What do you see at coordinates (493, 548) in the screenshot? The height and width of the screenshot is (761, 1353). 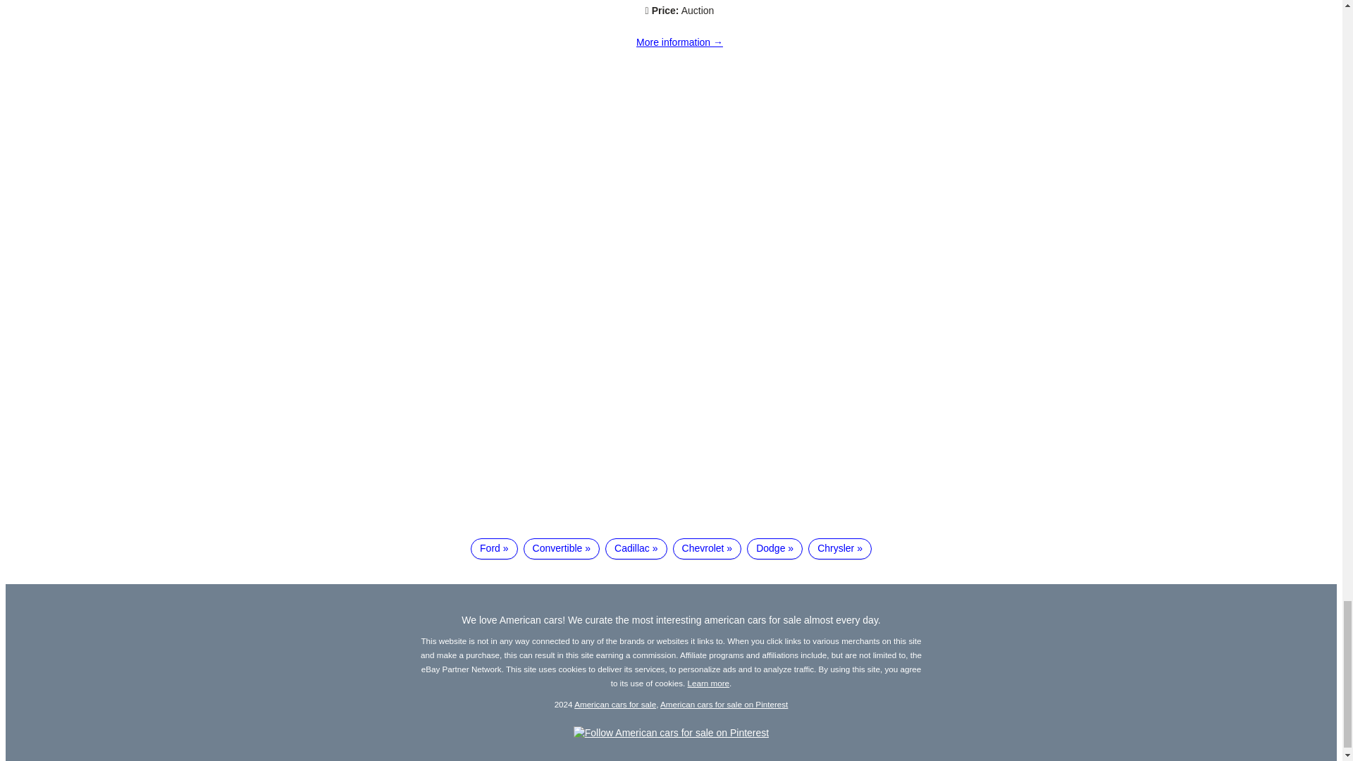 I see `Ford` at bounding box center [493, 548].